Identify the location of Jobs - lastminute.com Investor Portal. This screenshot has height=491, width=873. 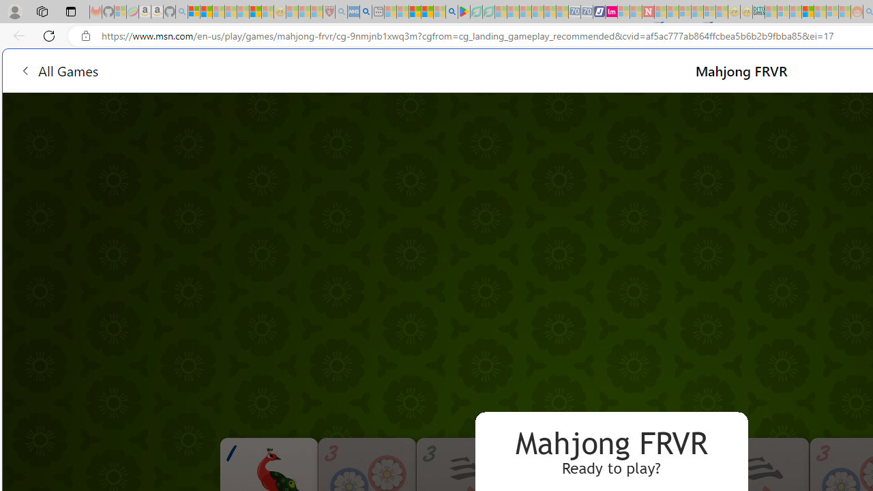
(611, 12).